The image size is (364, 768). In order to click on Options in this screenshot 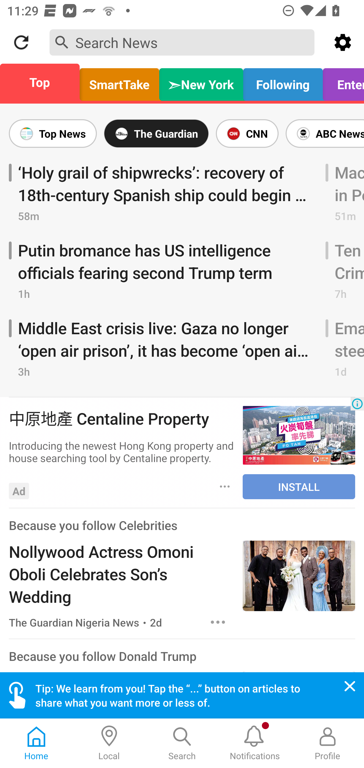, I will do `click(218, 622)`.